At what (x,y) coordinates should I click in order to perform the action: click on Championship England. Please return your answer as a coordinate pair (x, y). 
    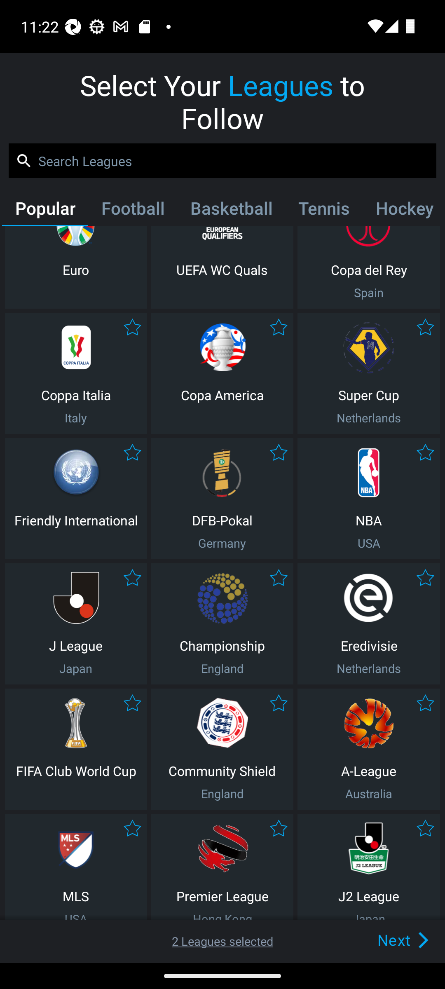
    Looking at the image, I should click on (222, 624).